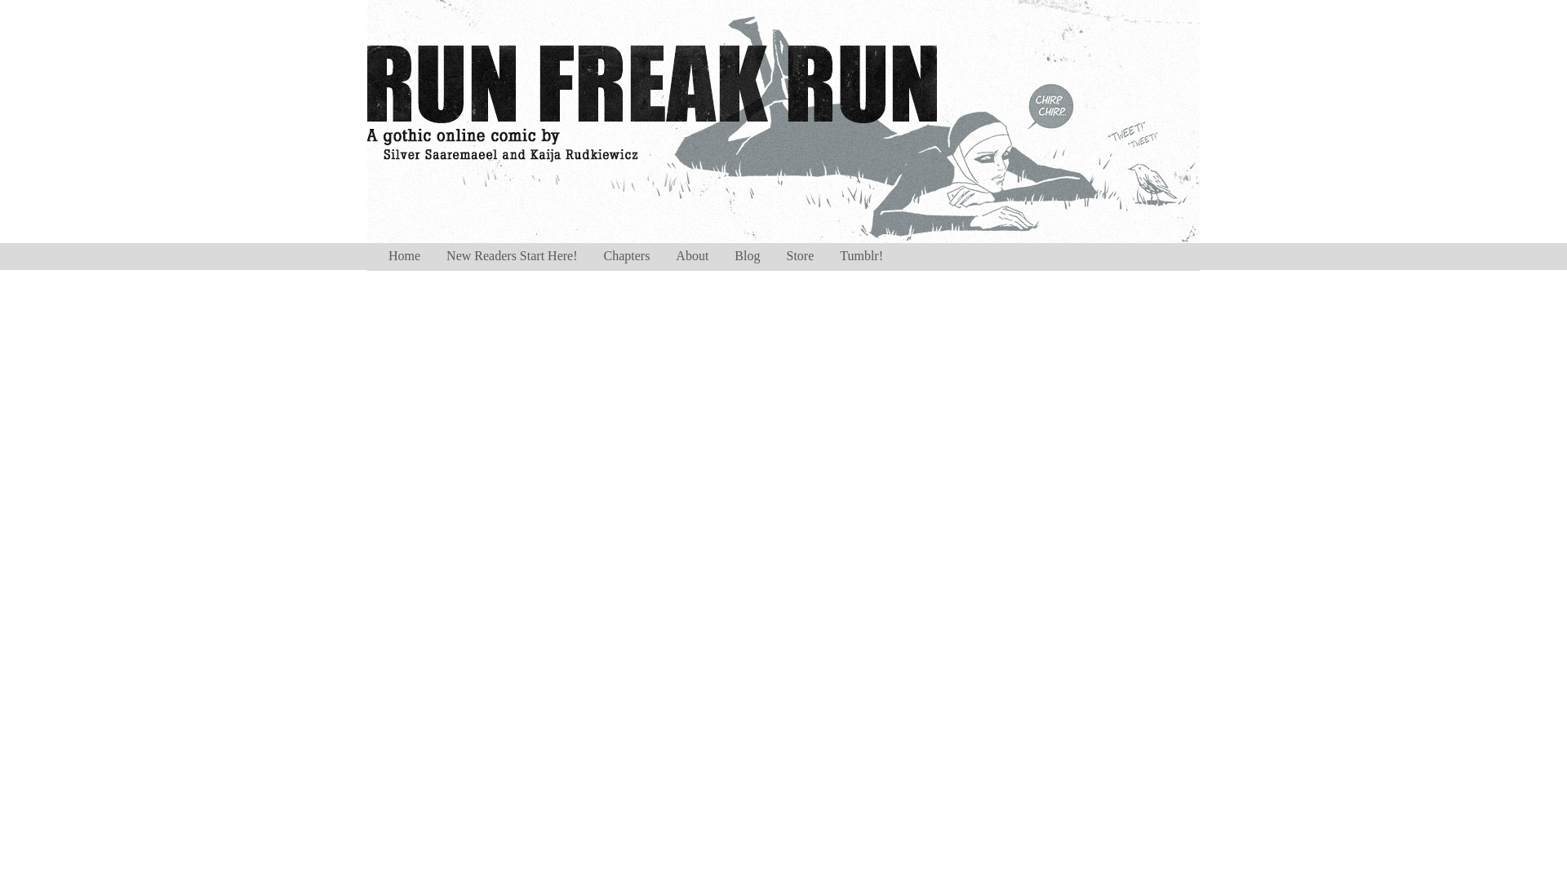  Describe the element at coordinates (405, 256) in the screenshot. I see `Home` at that location.